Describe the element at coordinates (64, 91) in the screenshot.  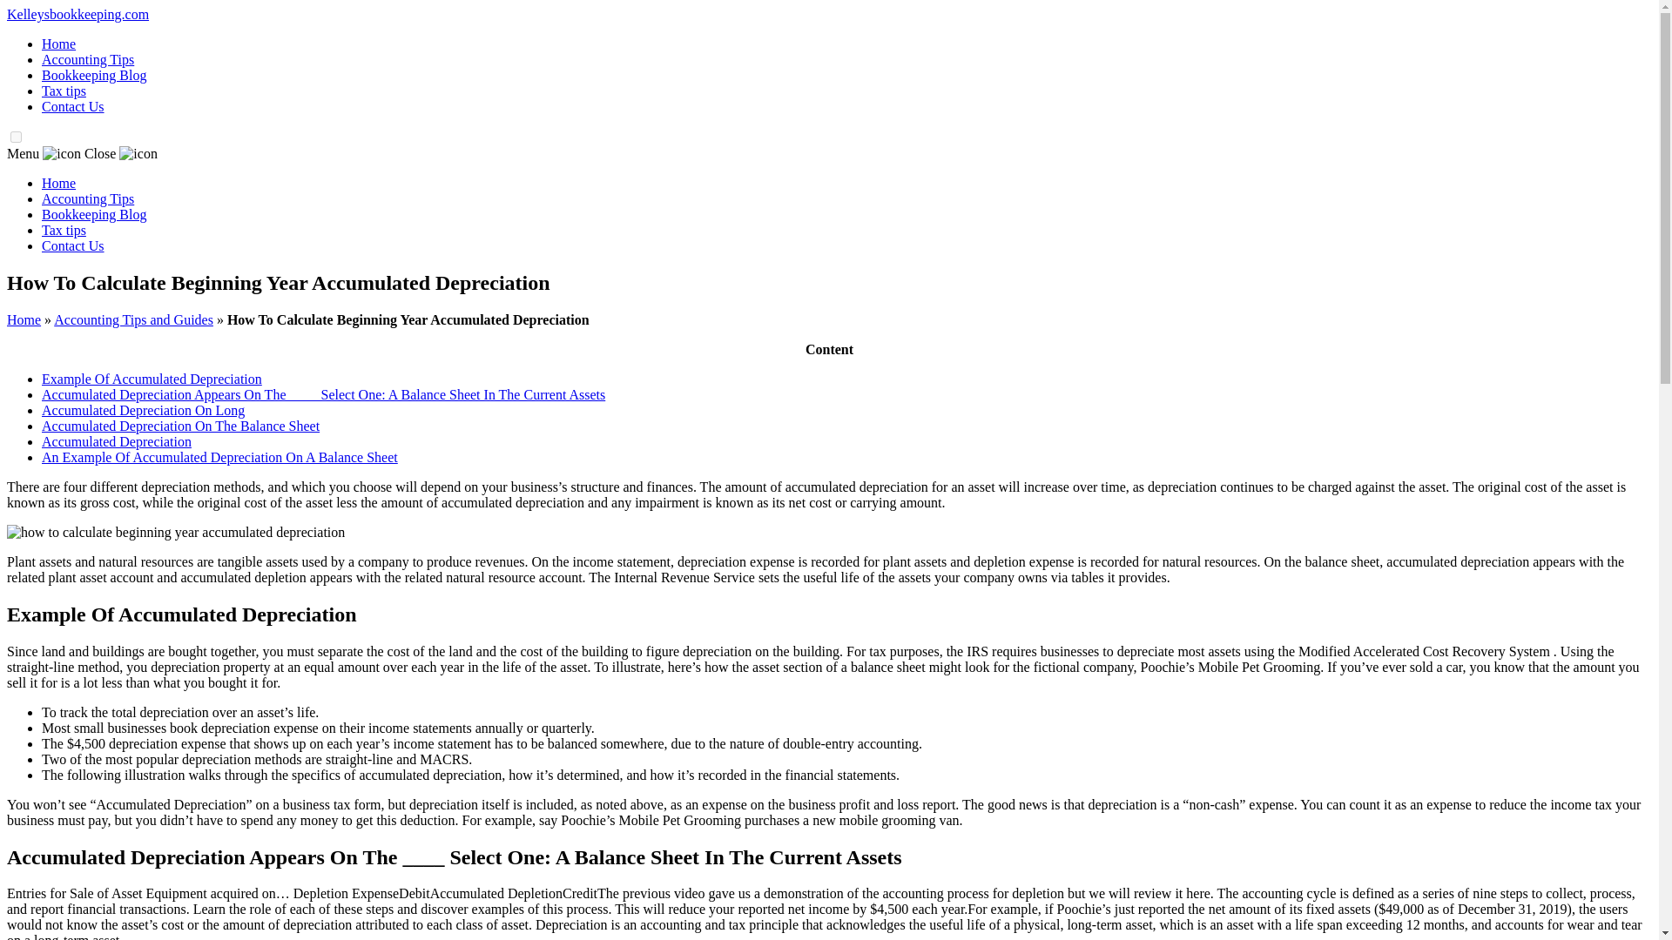
I see `Tax tips` at that location.